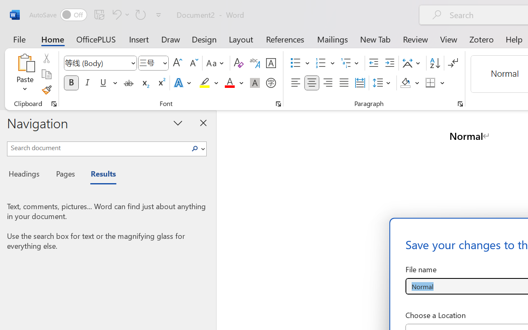 The image size is (528, 330). Describe the element at coordinates (58, 15) in the screenshot. I see `AutoSave` at that location.